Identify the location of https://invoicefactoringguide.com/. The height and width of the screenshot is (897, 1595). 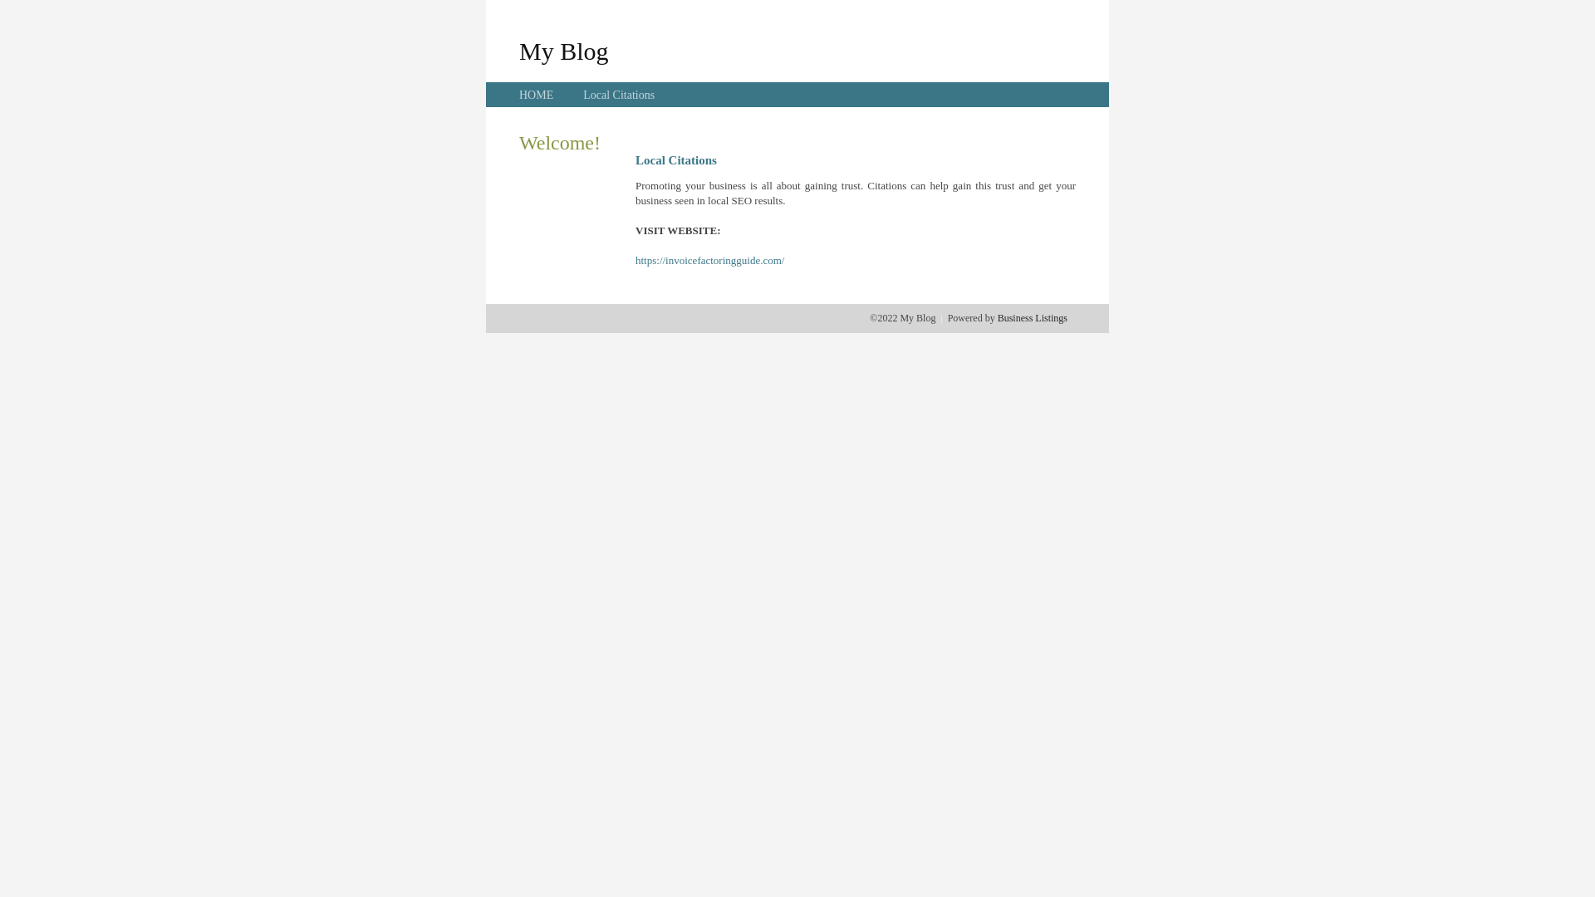
(709, 261).